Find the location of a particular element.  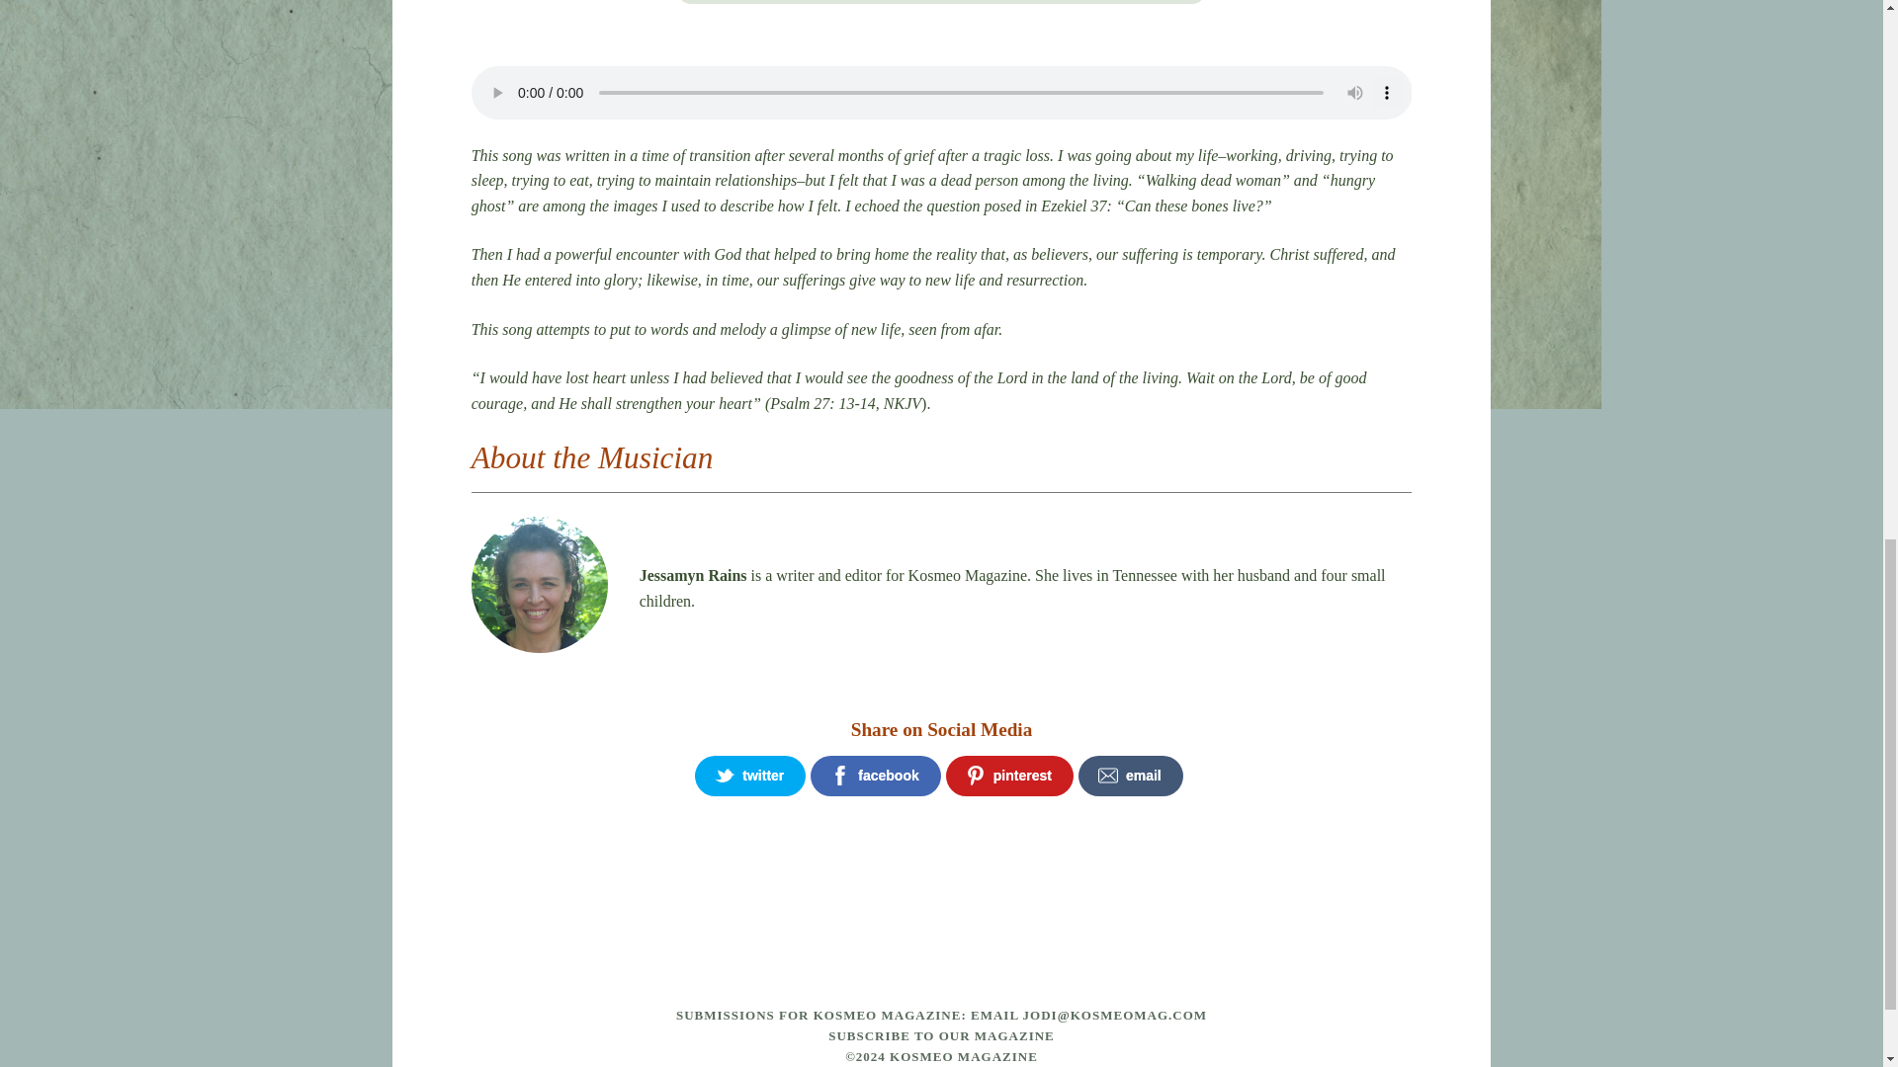

pinterest is located at coordinates (1009, 775).